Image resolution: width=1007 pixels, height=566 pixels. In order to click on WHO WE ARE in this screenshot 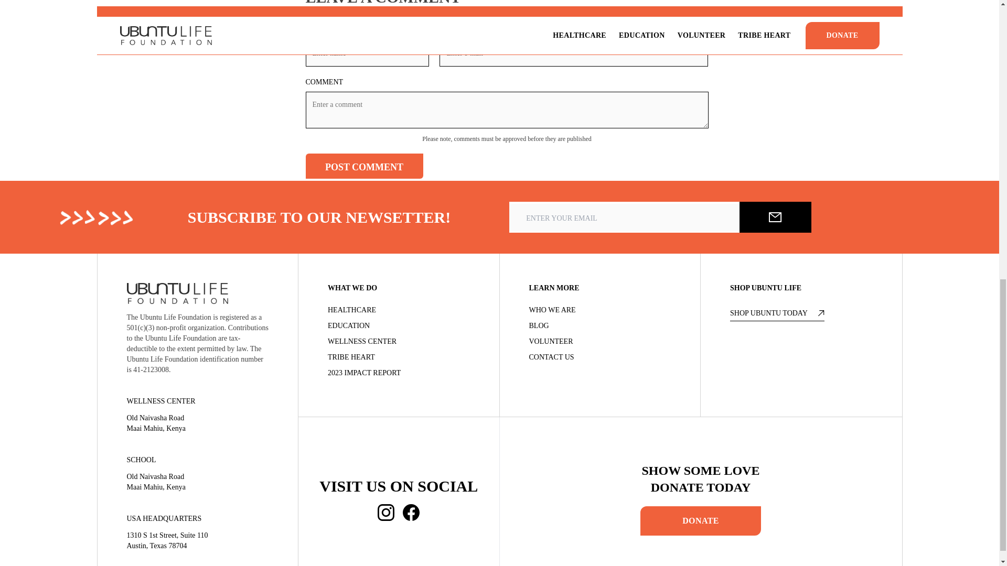, I will do `click(599, 310)`.